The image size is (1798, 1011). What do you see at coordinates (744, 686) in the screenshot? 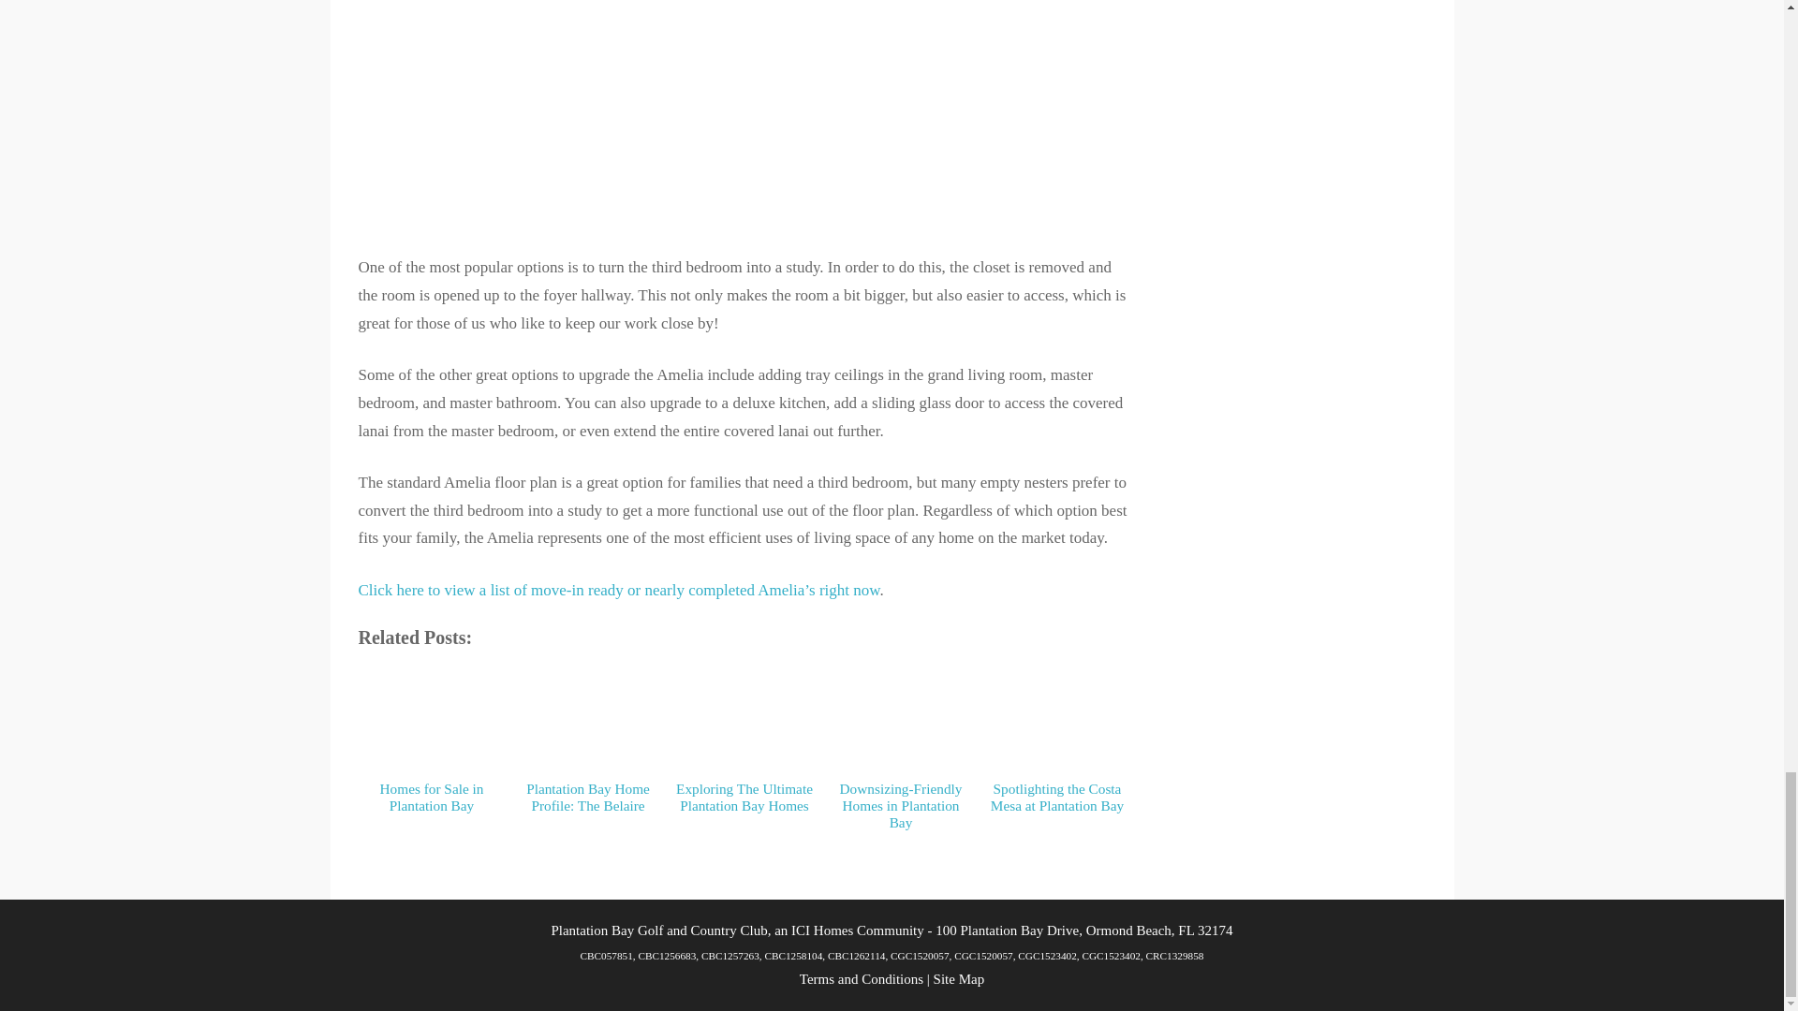
I see `Exploring The Ultimate Plantation Bay Homes` at bounding box center [744, 686].